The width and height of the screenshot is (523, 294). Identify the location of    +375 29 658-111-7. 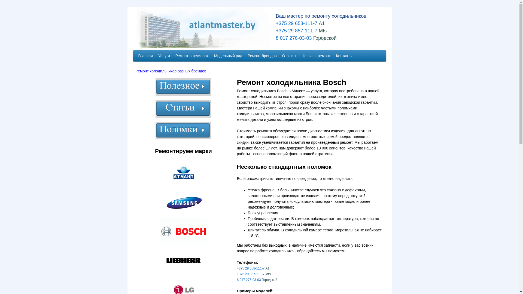
(295, 23).